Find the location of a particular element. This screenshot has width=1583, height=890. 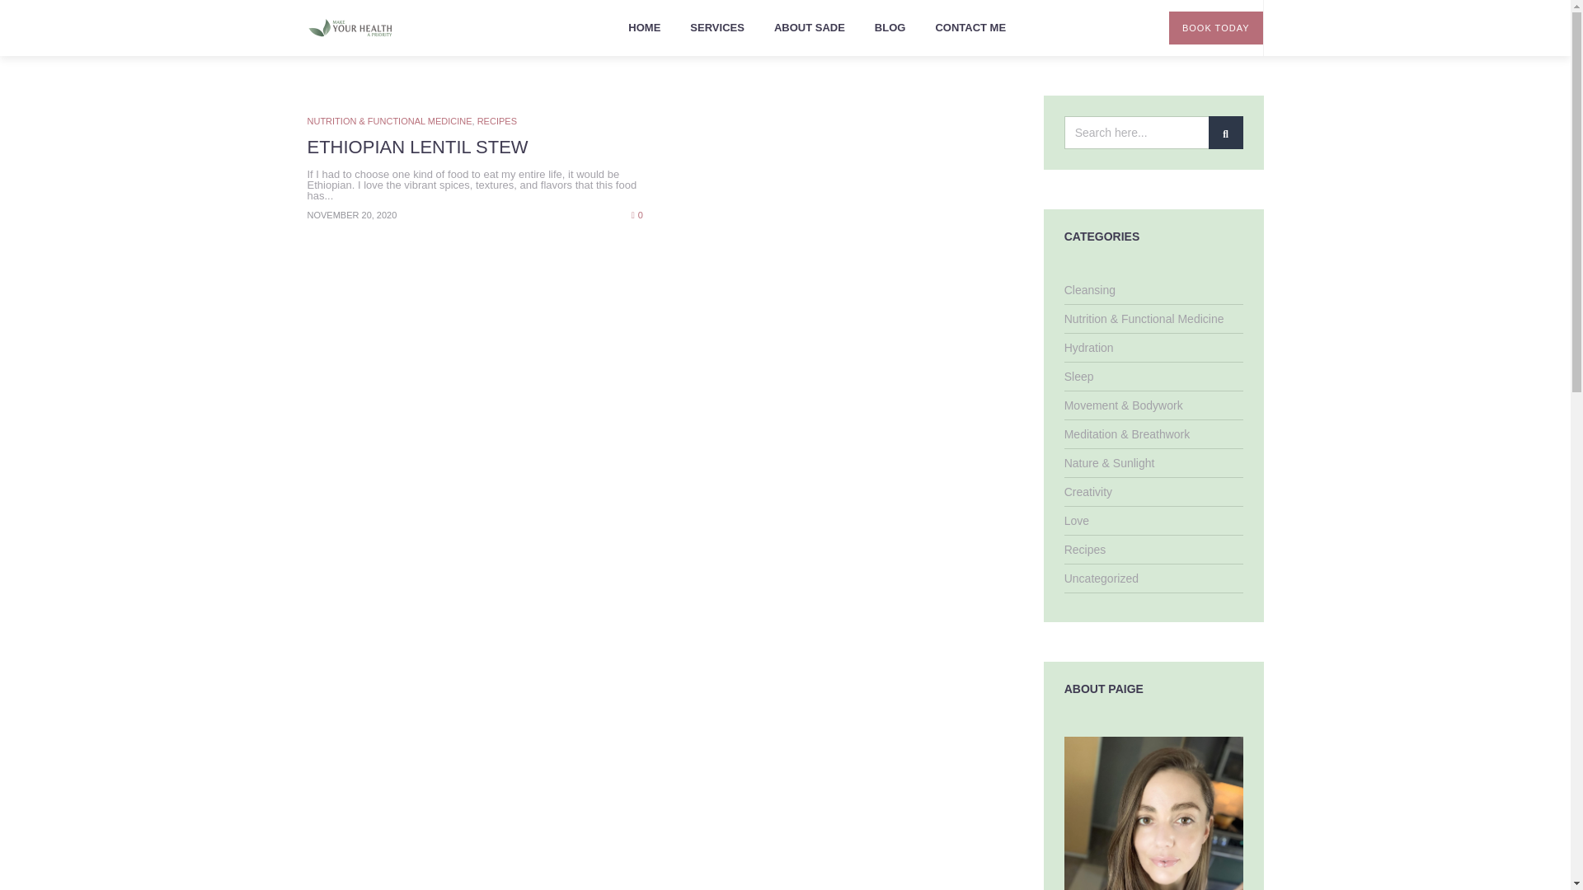

Sleep is located at coordinates (1078, 377).